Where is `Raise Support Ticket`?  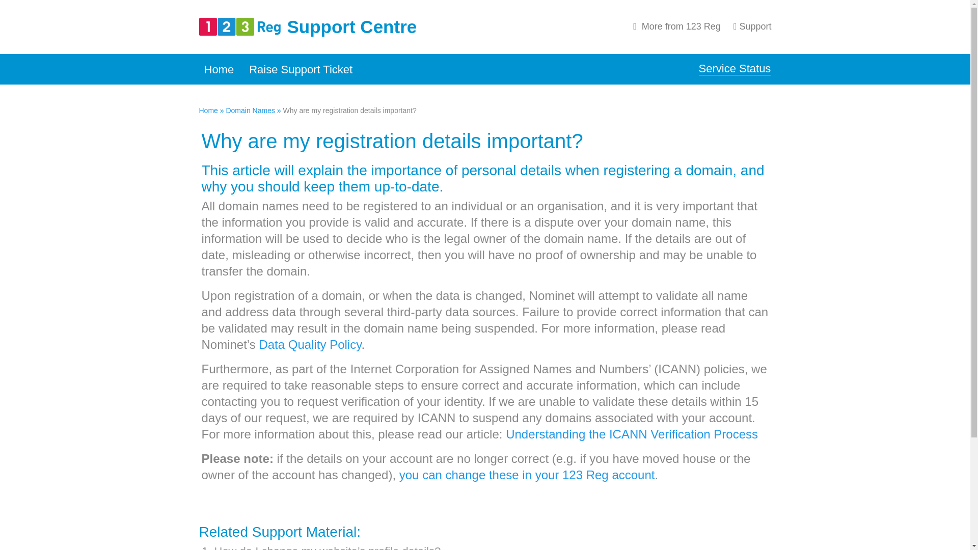
Raise Support Ticket is located at coordinates (301, 69).